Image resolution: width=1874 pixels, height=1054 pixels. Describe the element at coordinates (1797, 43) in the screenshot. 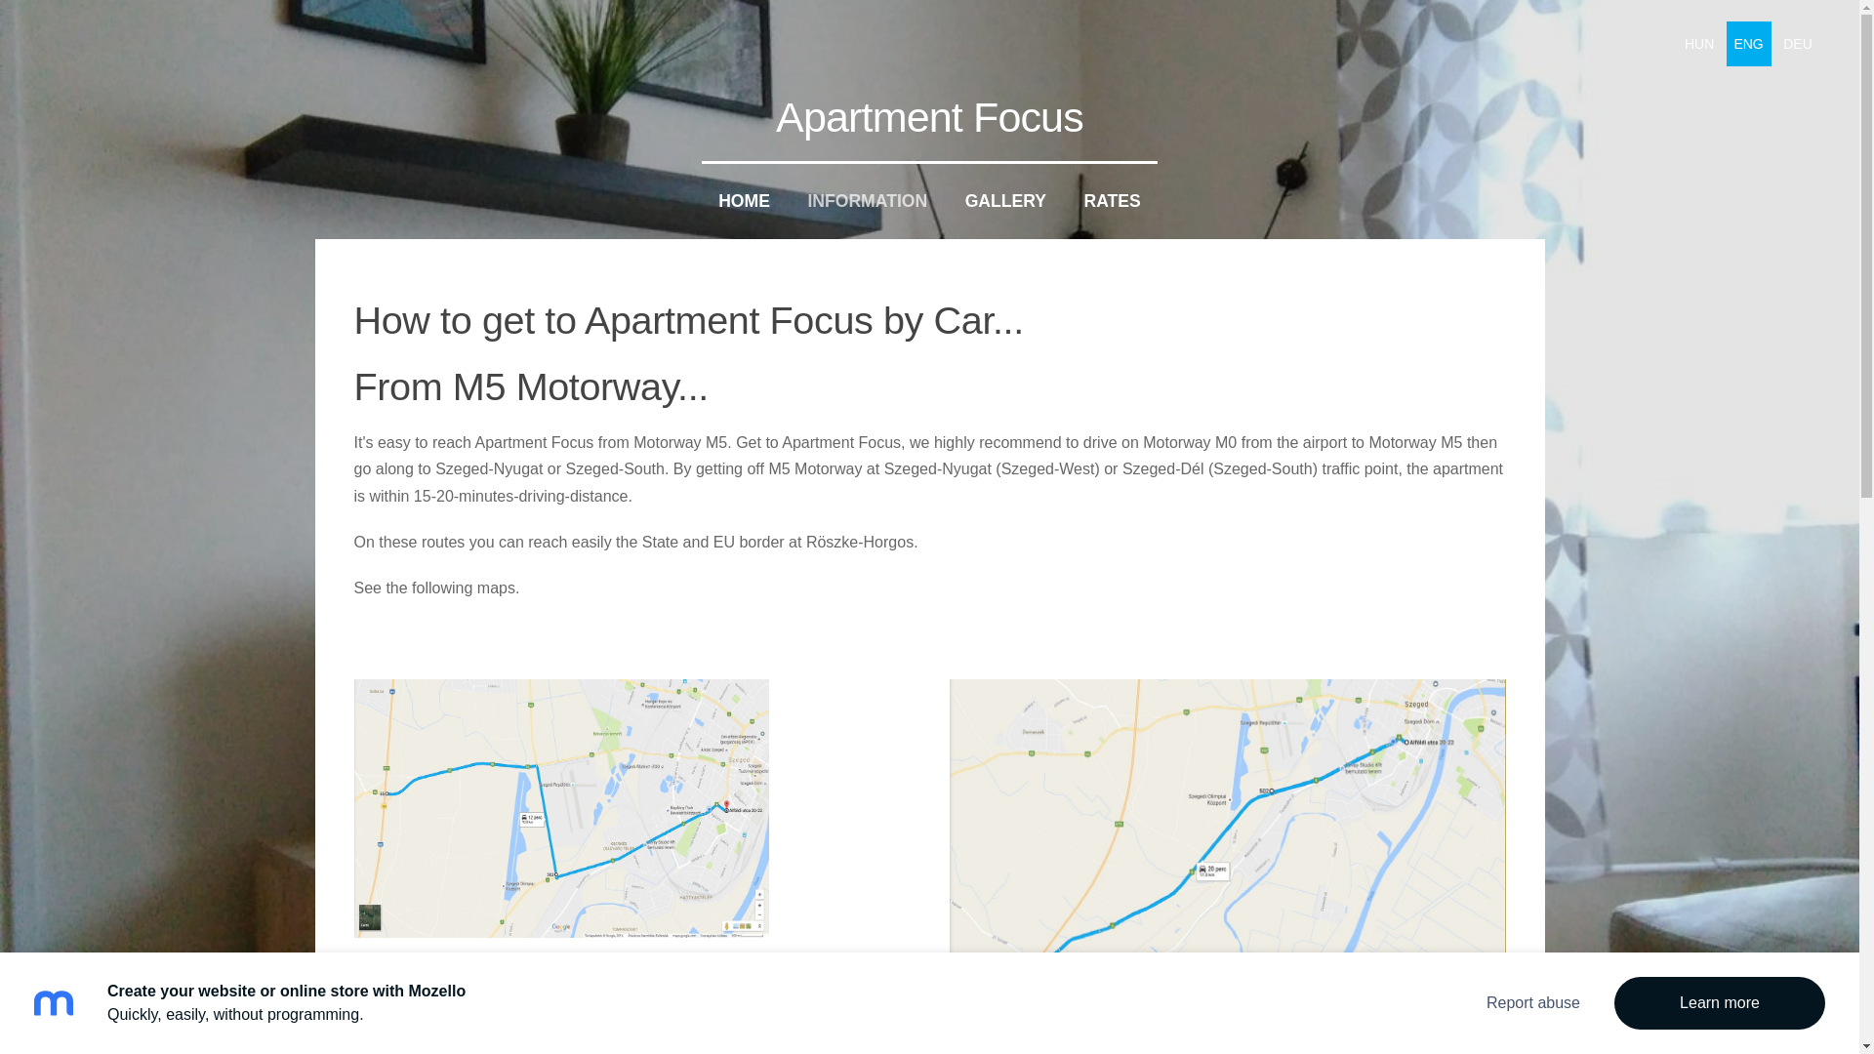

I see `DEU` at that location.